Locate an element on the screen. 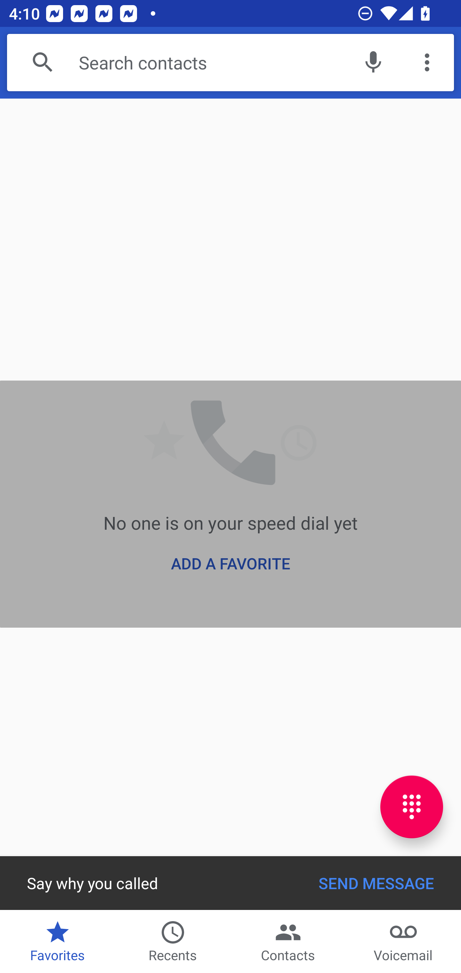 Image resolution: width=461 pixels, height=973 pixels. SEND MESSAGE is located at coordinates (376, 883).